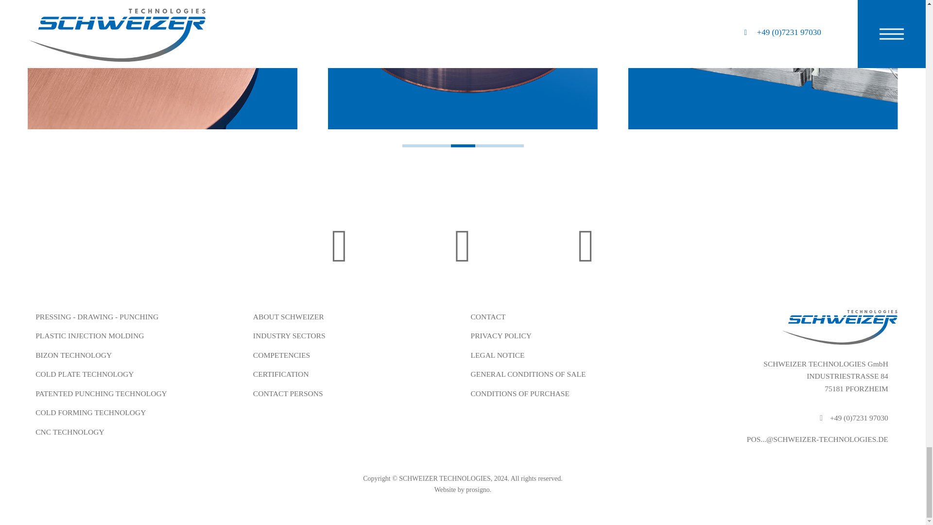 This screenshot has height=525, width=933. What do you see at coordinates (763, 69) in the screenshot?
I see `Tool making` at bounding box center [763, 69].